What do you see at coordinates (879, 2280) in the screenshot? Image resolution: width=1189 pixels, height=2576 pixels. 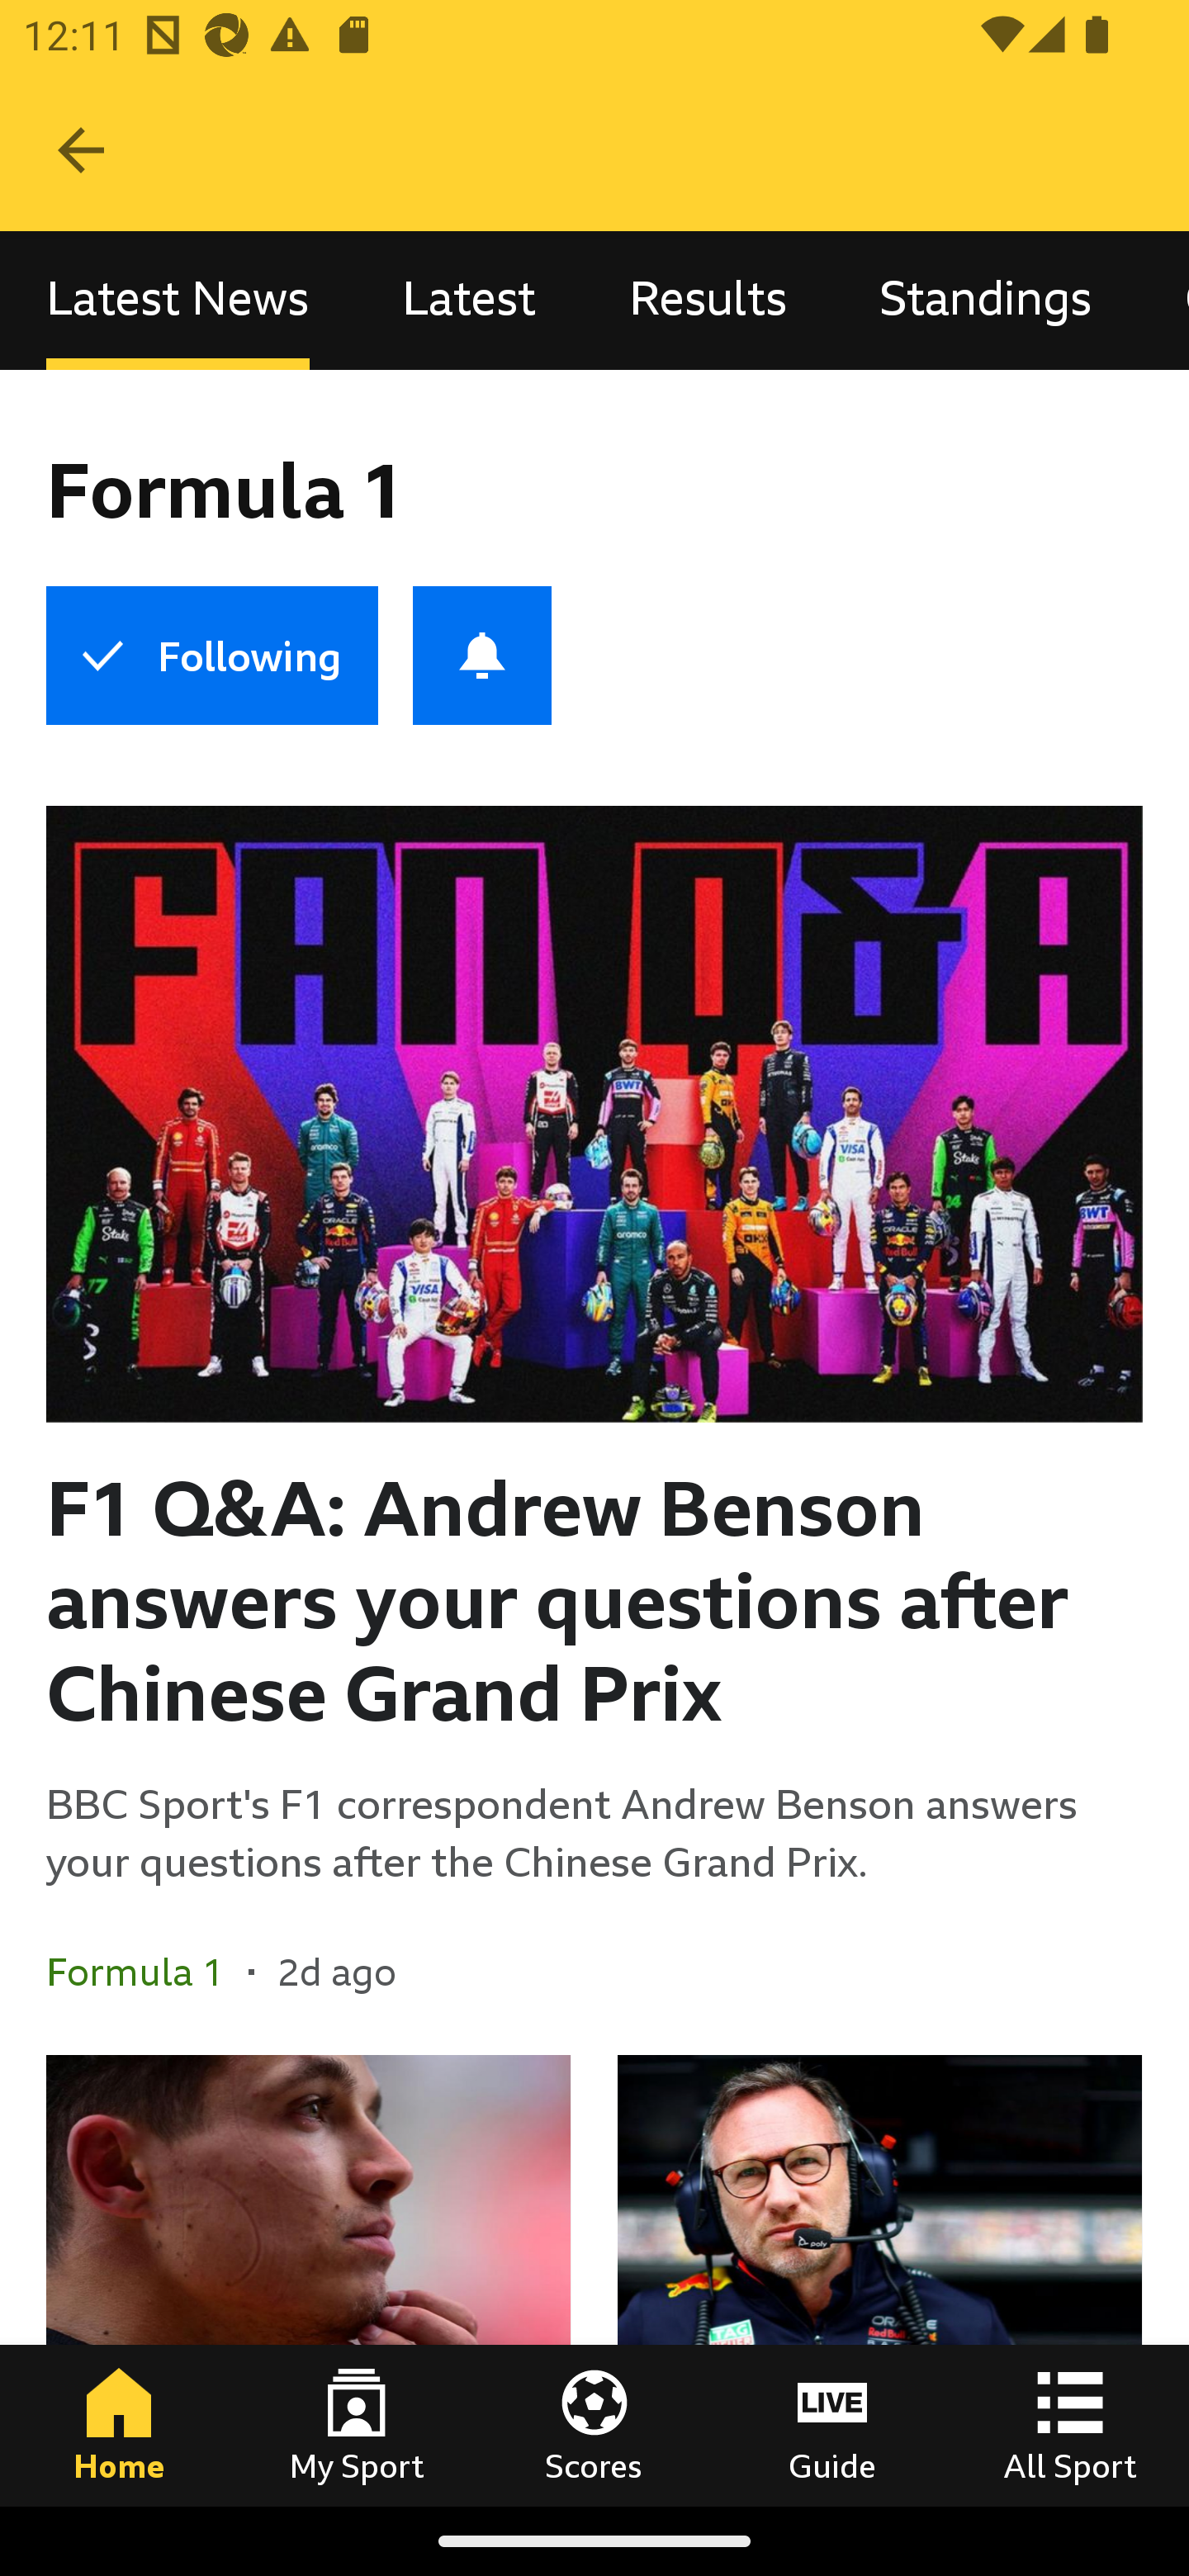 I see `Horner criticises Wolff over Verstappen comments` at bounding box center [879, 2280].